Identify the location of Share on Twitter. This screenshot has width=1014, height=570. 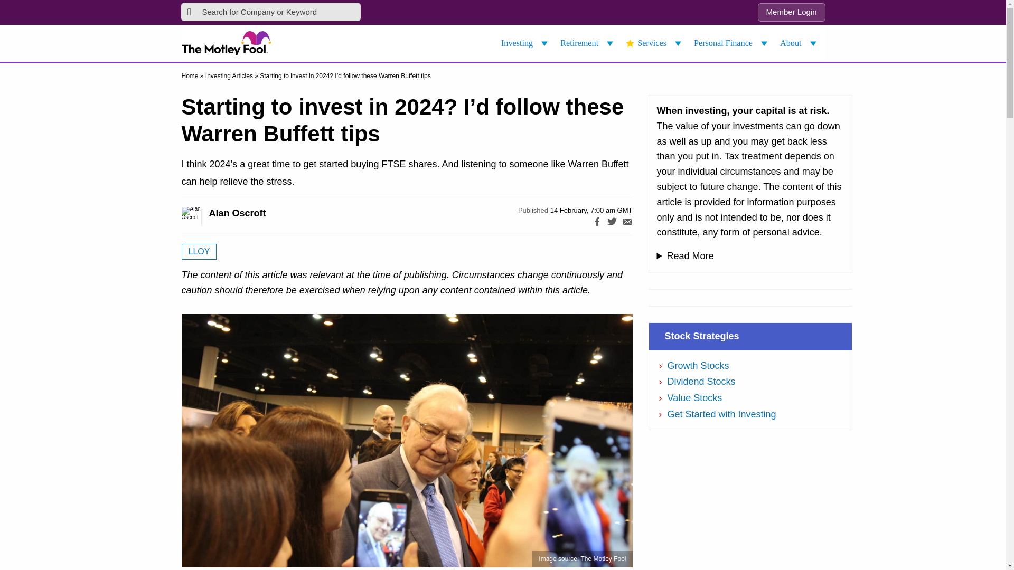
(612, 224).